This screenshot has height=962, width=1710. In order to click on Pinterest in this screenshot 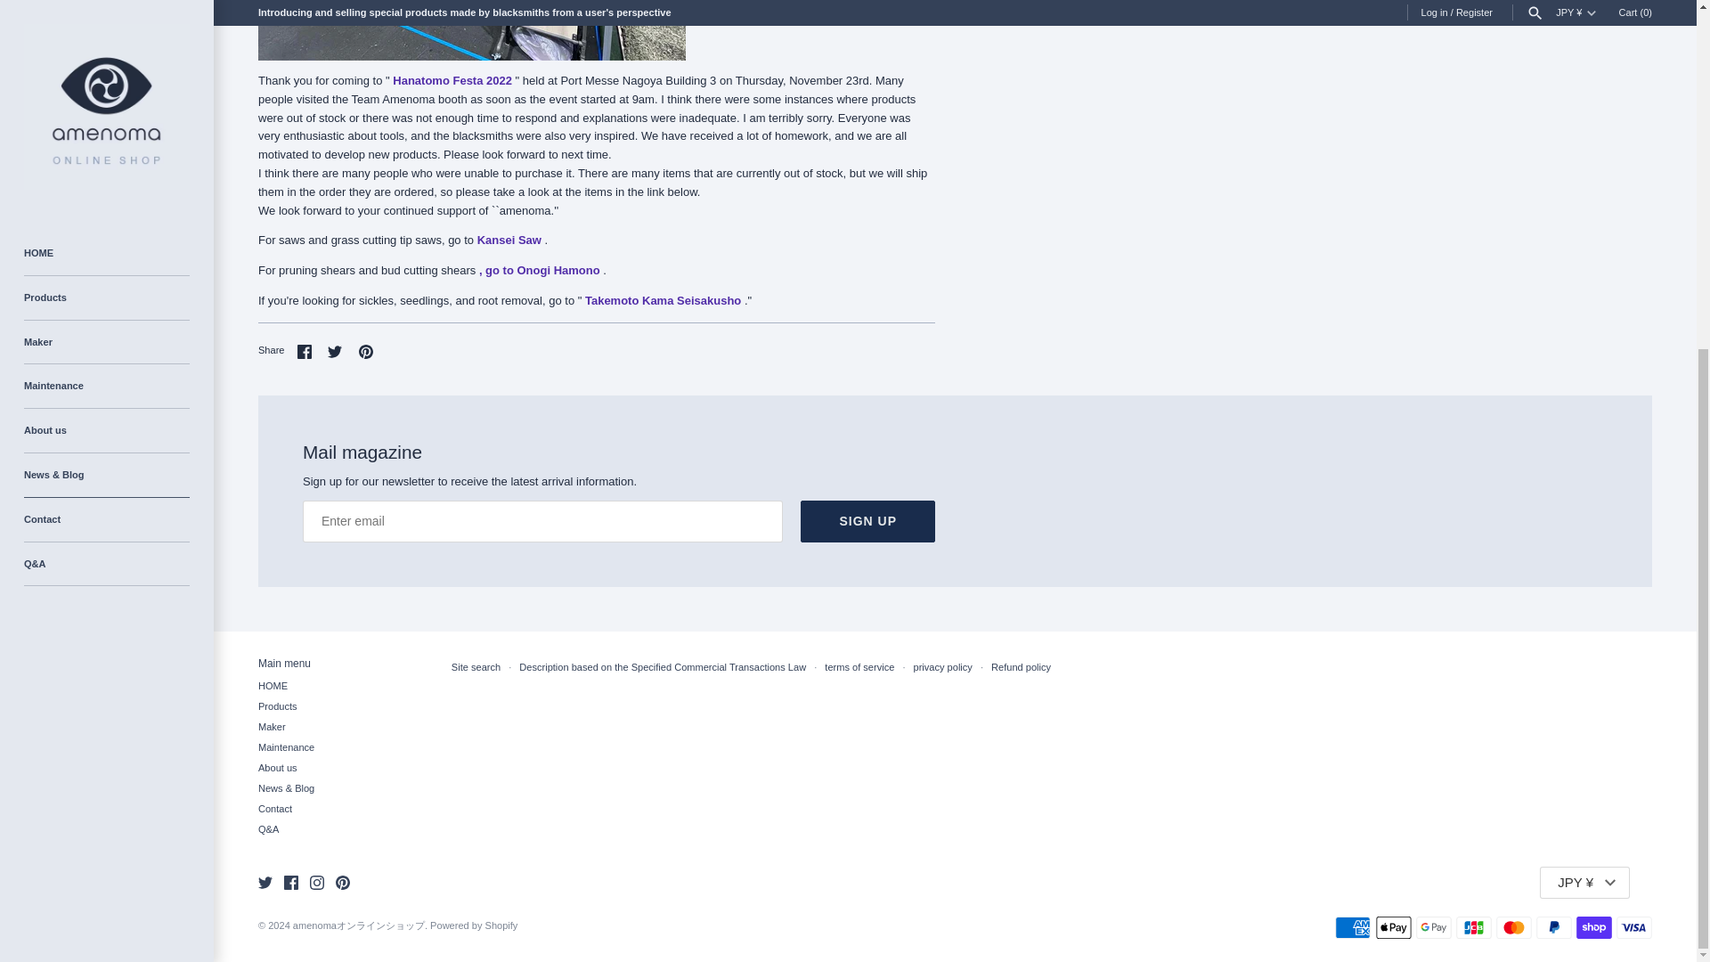, I will do `click(342, 882)`.